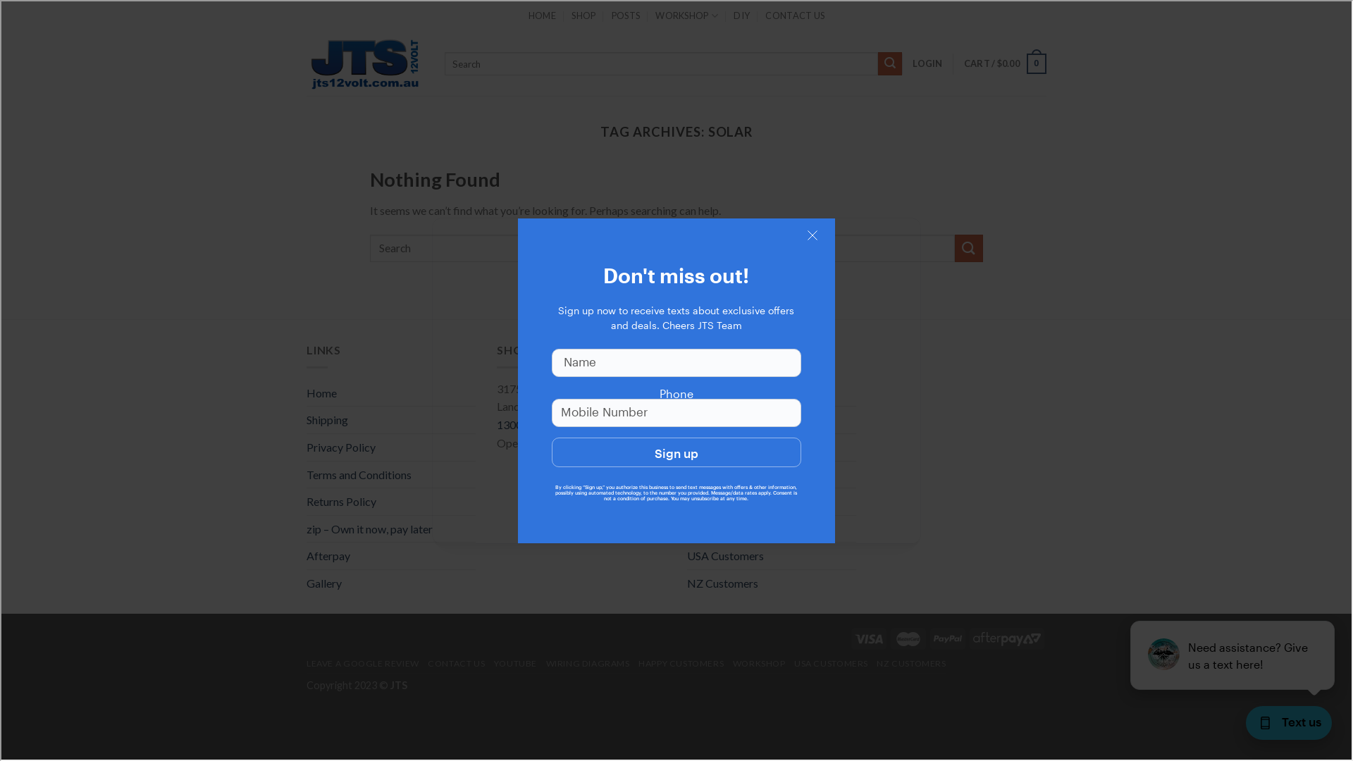 Image resolution: width=1353 pixels, height=761 pixels. I want to click on WORKSHOP, so click(686, 16).